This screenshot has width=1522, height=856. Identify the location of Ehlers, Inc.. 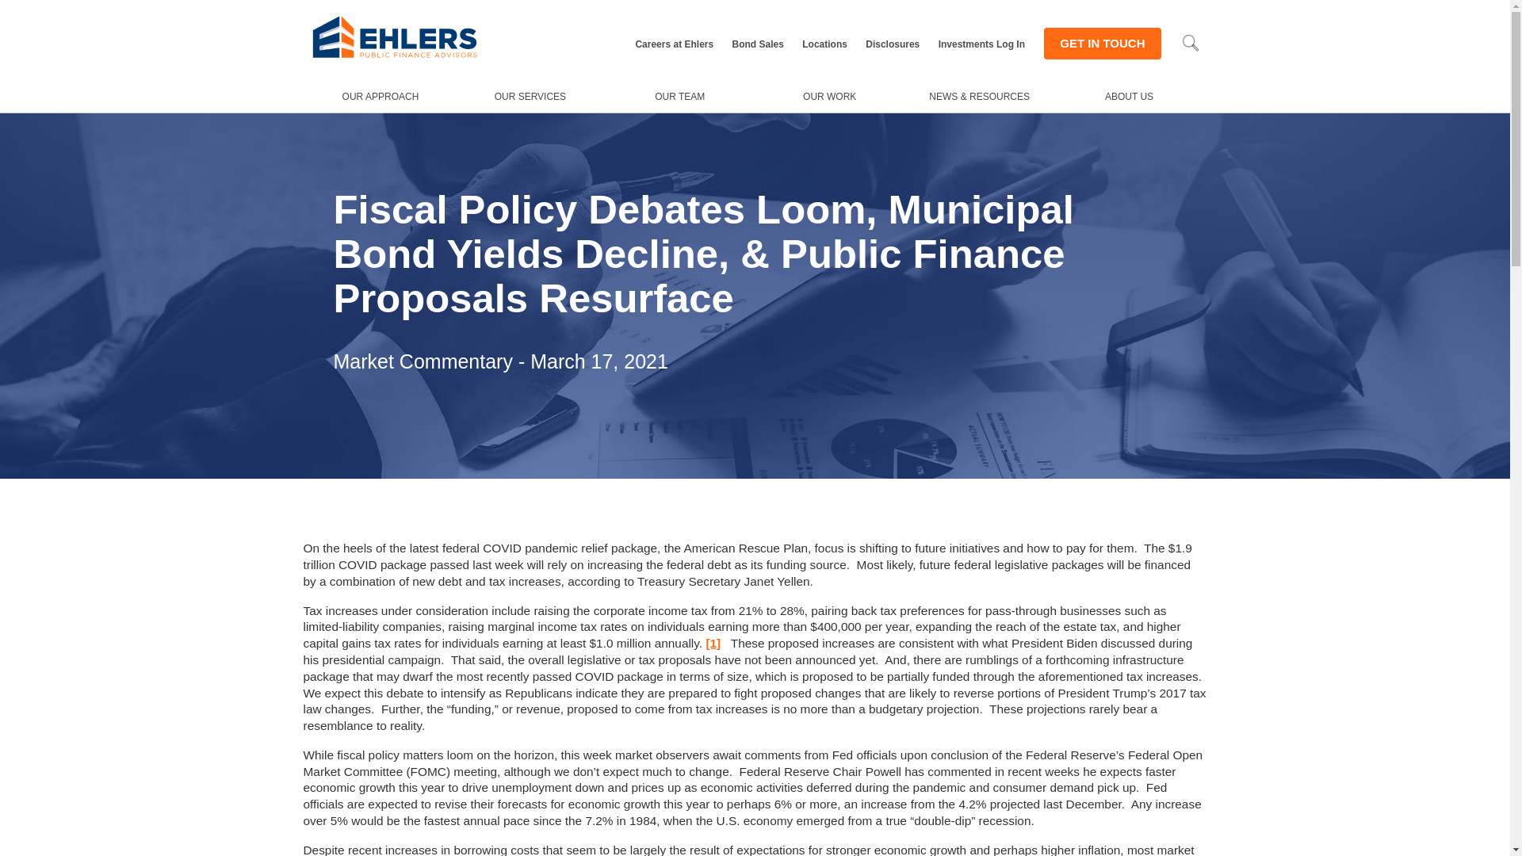
(395, 57).